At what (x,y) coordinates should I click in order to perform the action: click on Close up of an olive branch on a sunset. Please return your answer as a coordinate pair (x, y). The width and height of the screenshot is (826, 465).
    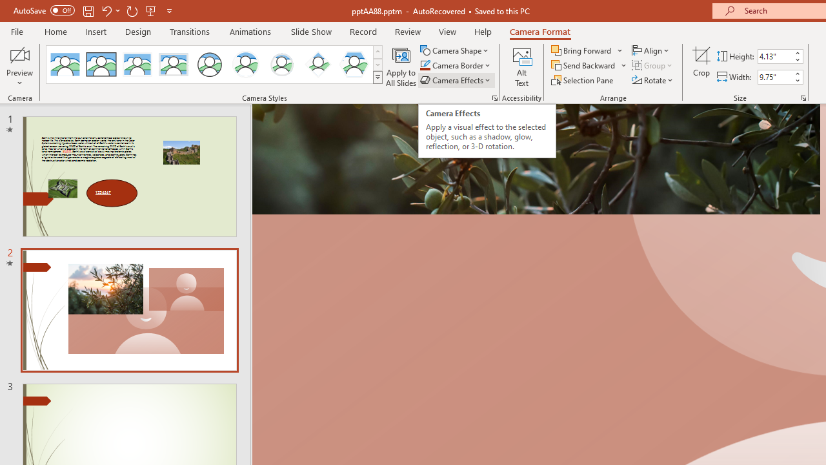
    Looking at the image, I should click on (536, 159).